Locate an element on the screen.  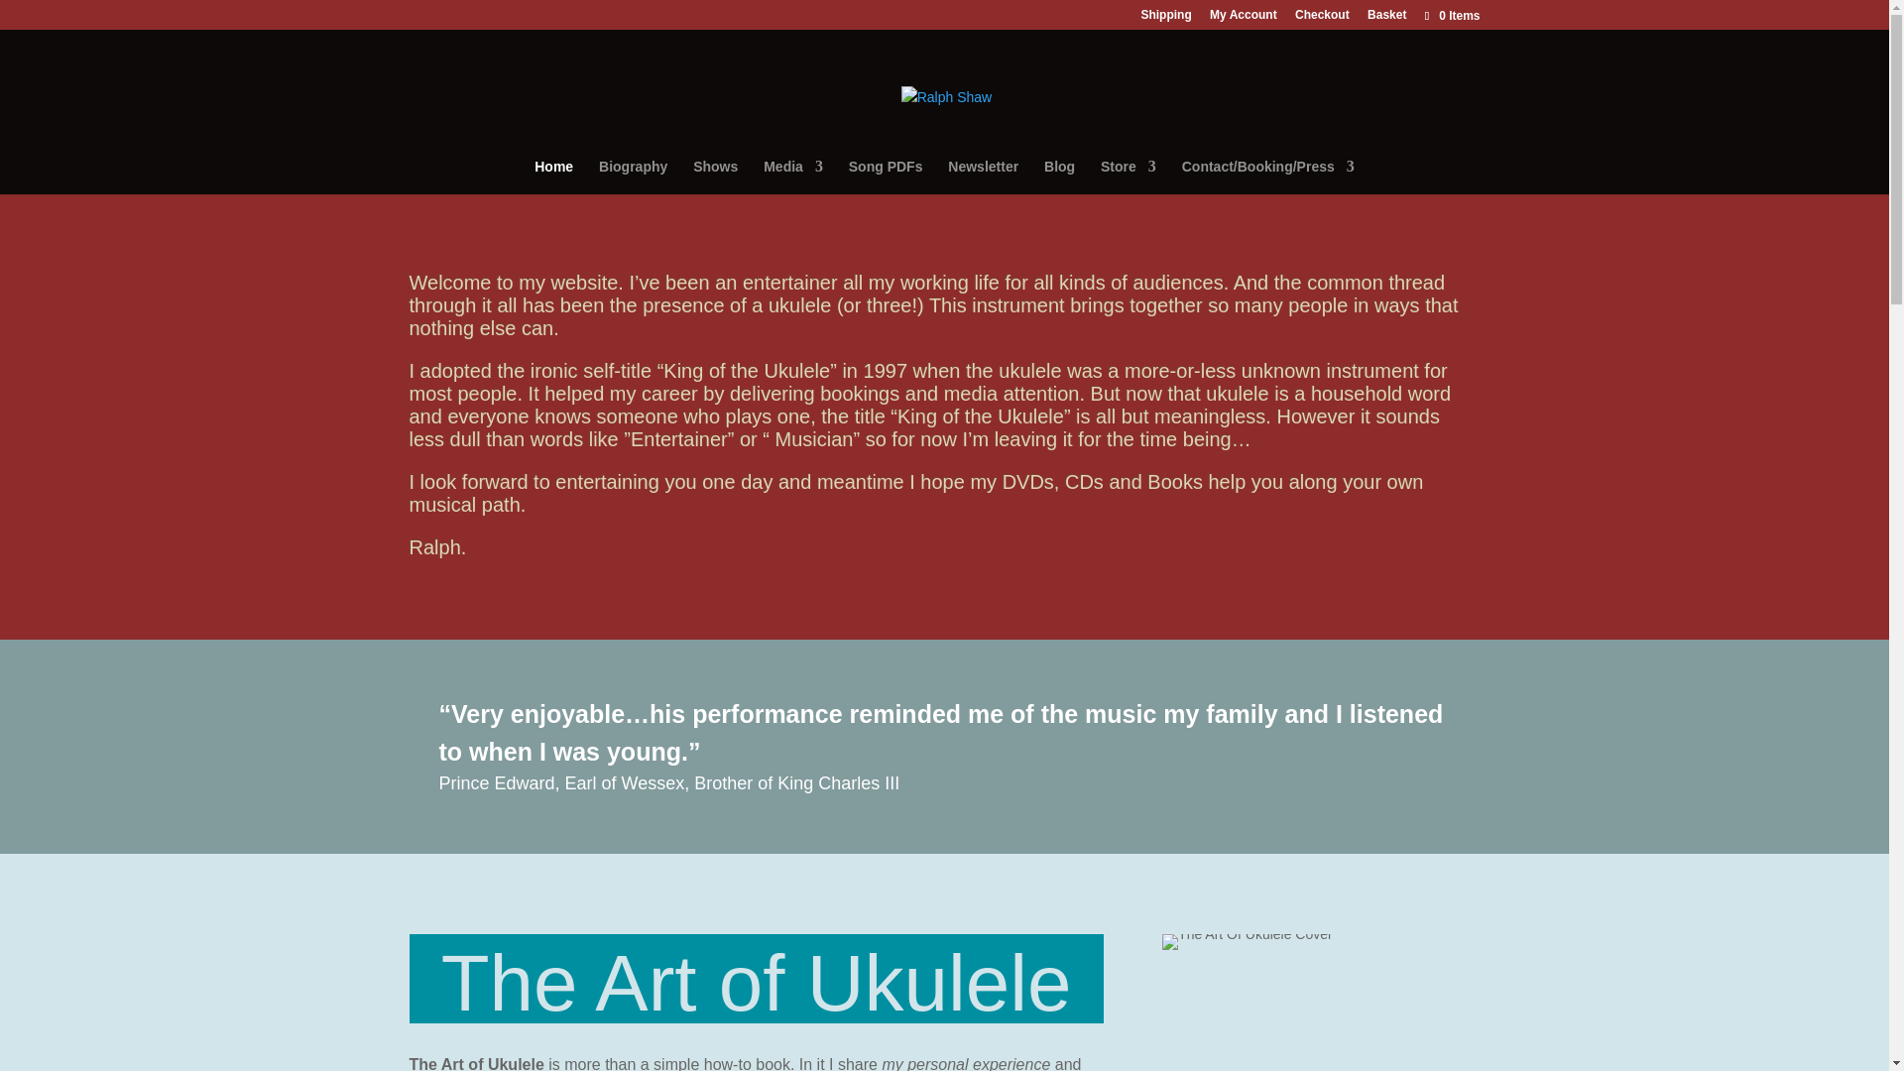
Media is located at coordinates (792, 177).